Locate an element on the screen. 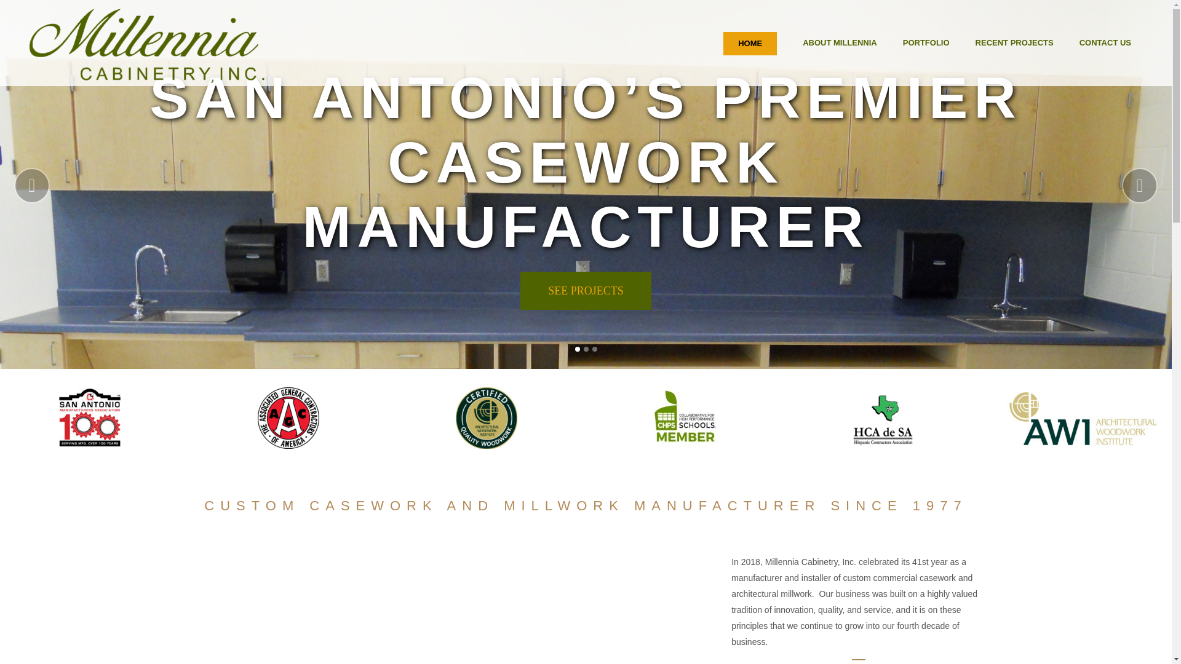 The height and width of the screenshot is (664, 1181). QCPclr is located at coordinates (486, 418).